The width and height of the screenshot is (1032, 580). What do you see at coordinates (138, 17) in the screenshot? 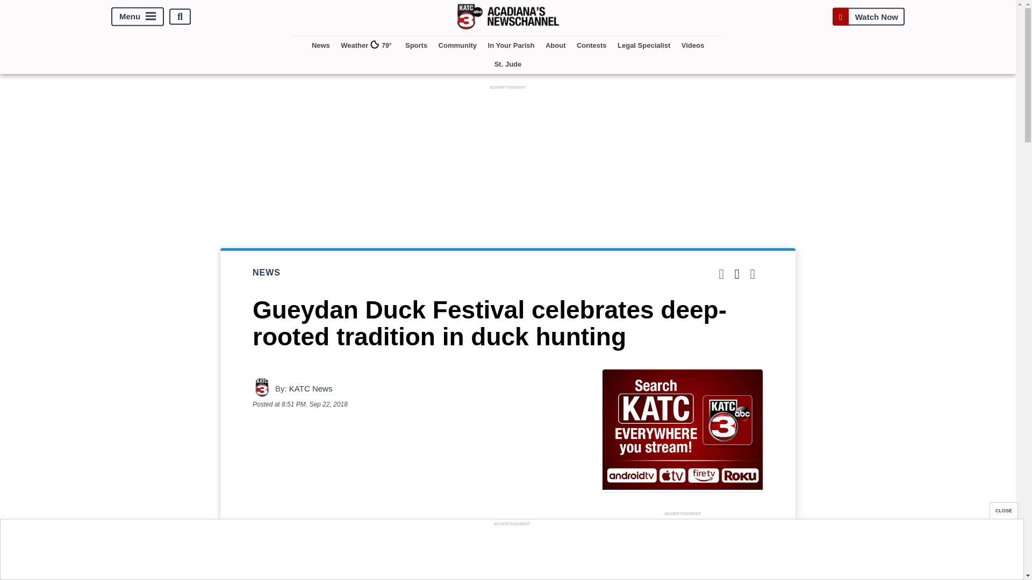
I see `Menu` at bounding box center [138, 17].